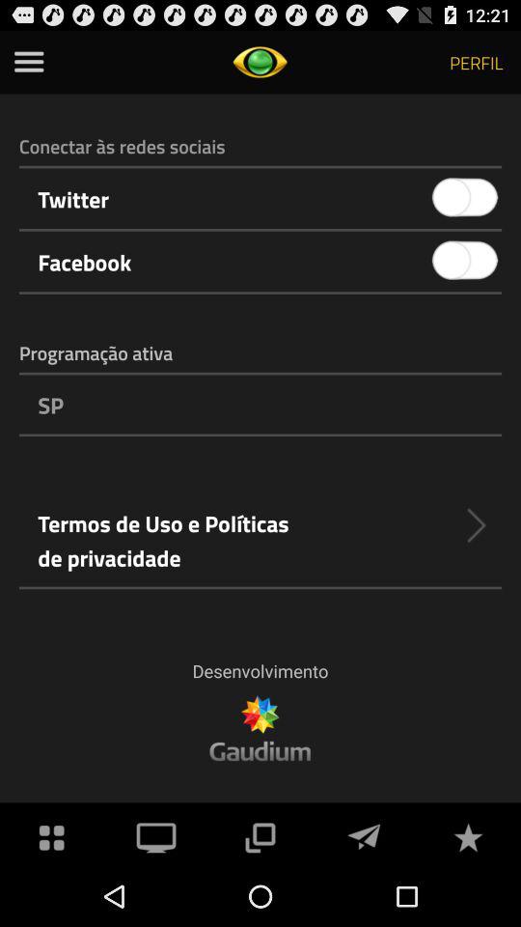 Image resolution: width=521 pixels, height=927 pixels. Describe the element at coordinates (465, 261) in the screenshot. I see `go to facebook` at that location.